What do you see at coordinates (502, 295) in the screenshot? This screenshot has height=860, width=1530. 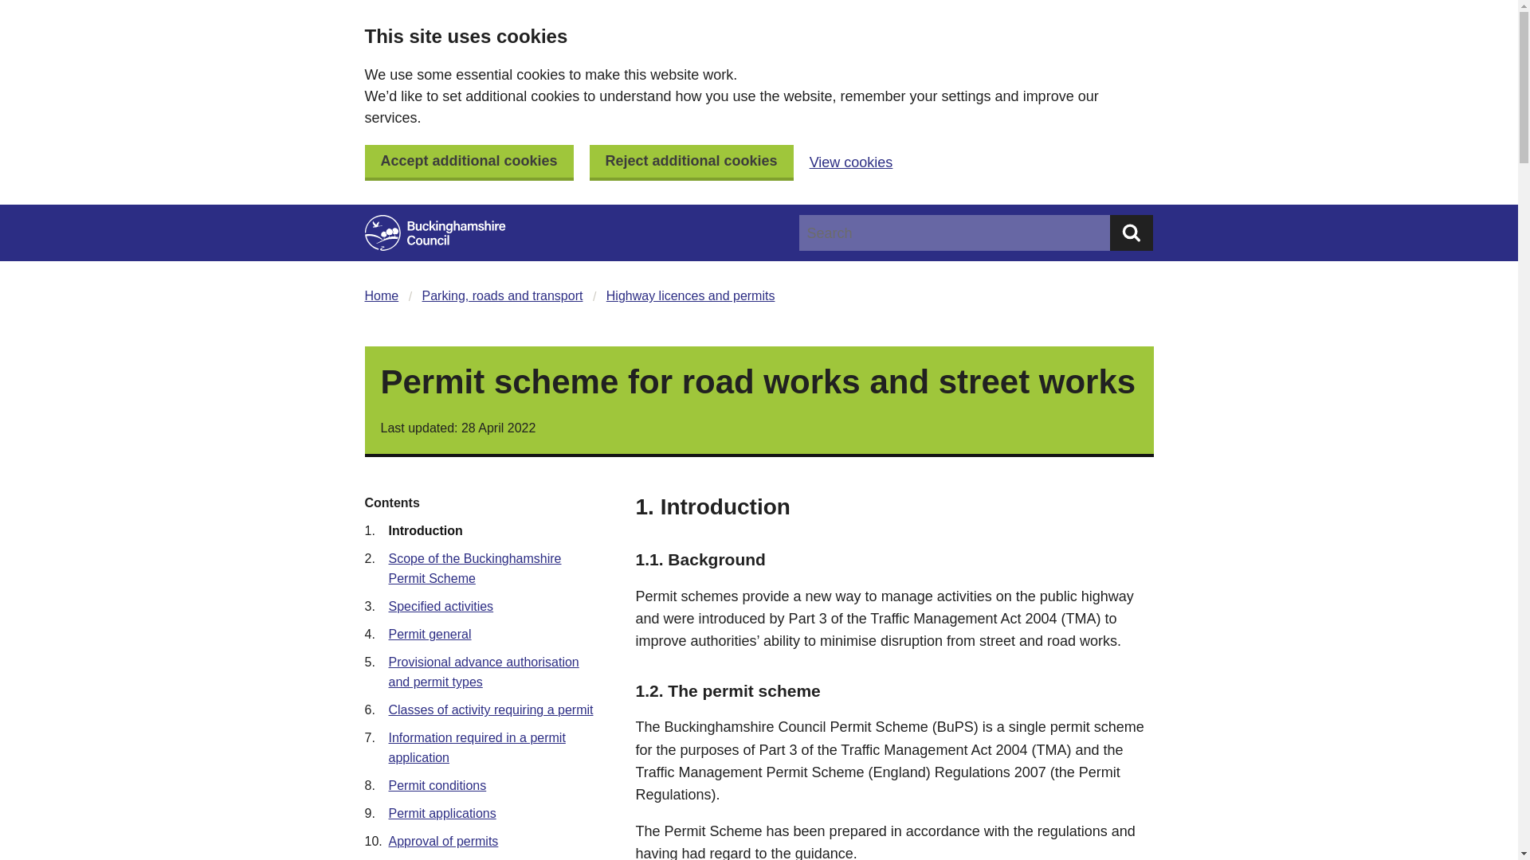 I see `Parking, roads and transport` at bounding box center [502, 295].